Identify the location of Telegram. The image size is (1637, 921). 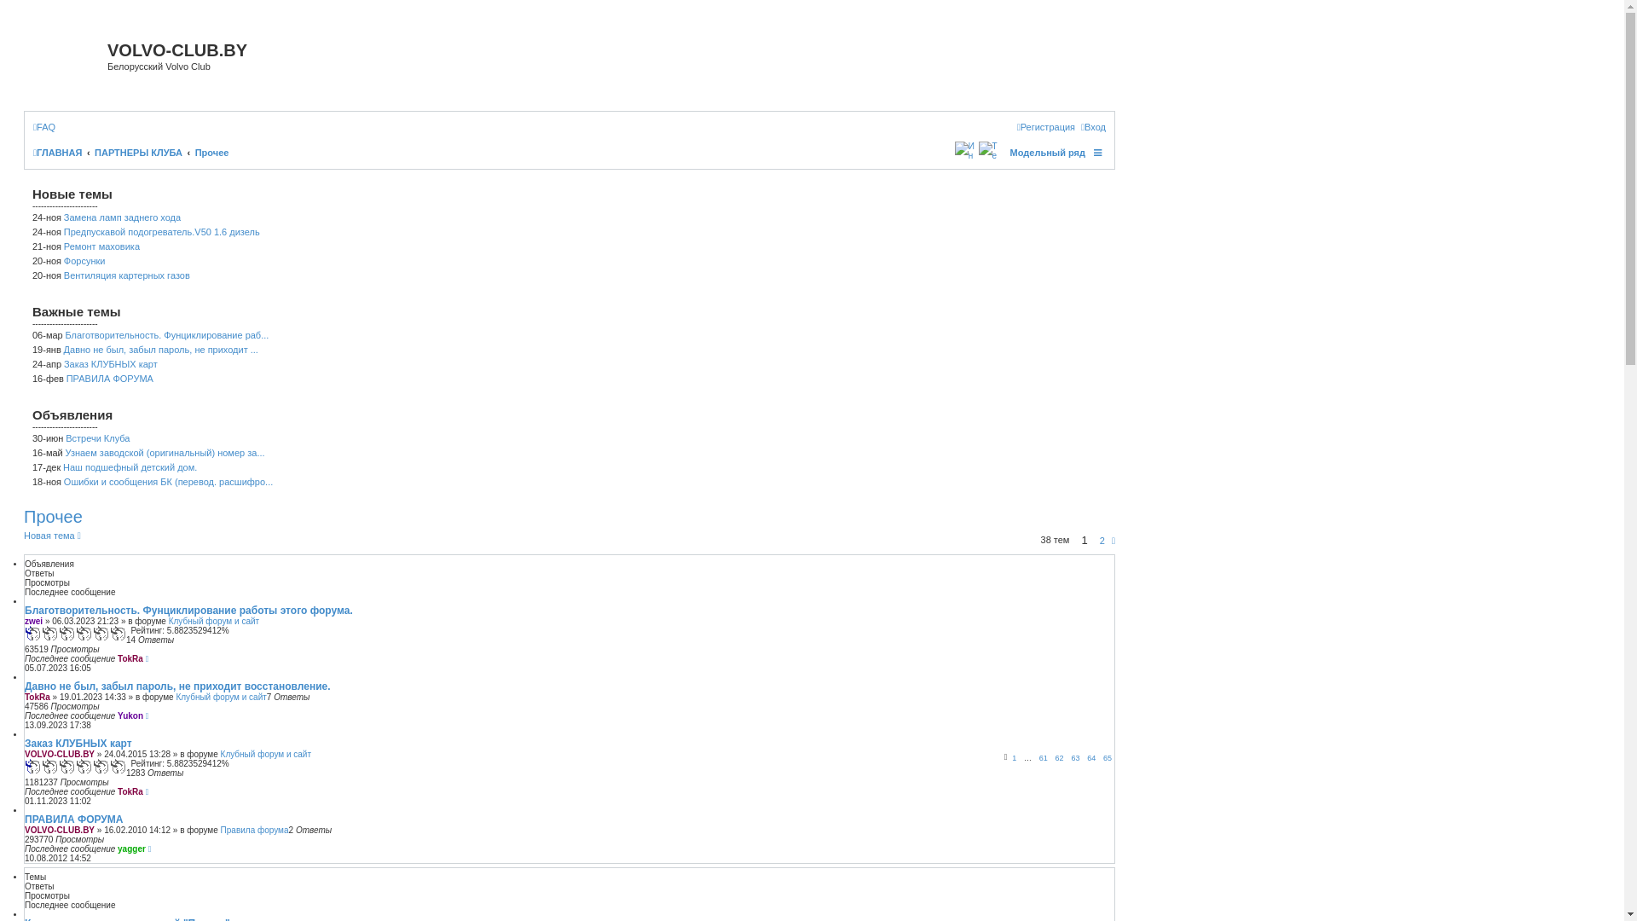
(989, 152).